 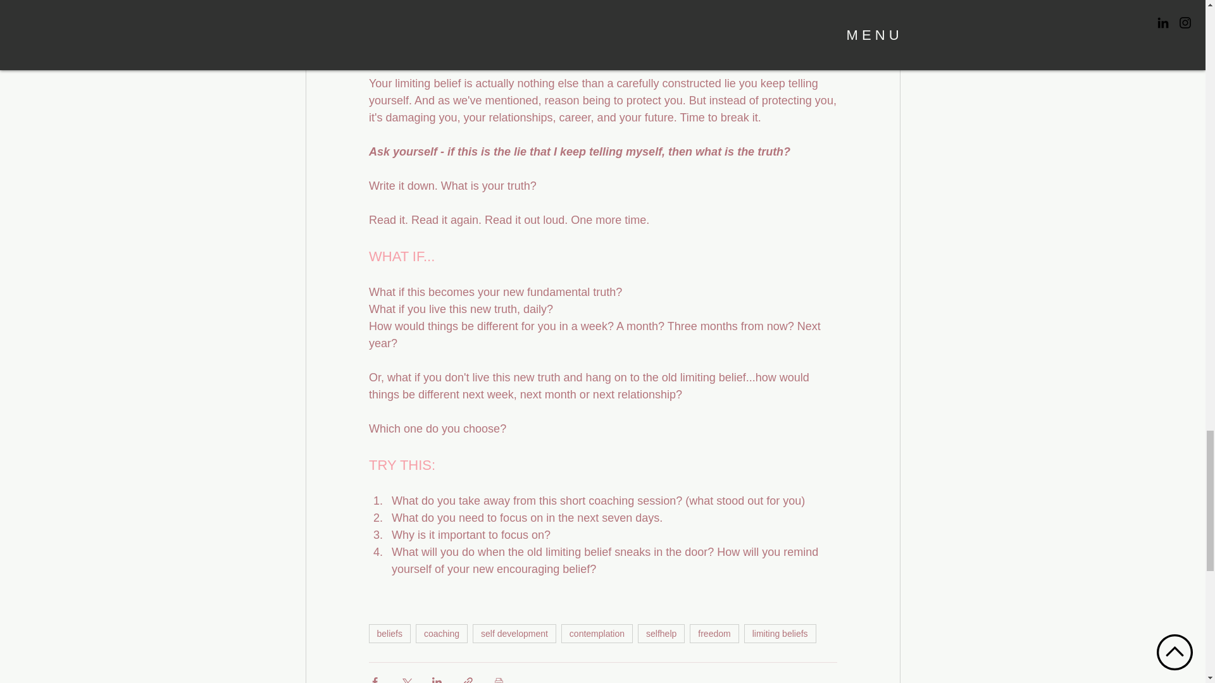 What do you see at coordinates (780, 634) in the screenshot?
I see `limiting beliefs` at bounding box center [780, 634].